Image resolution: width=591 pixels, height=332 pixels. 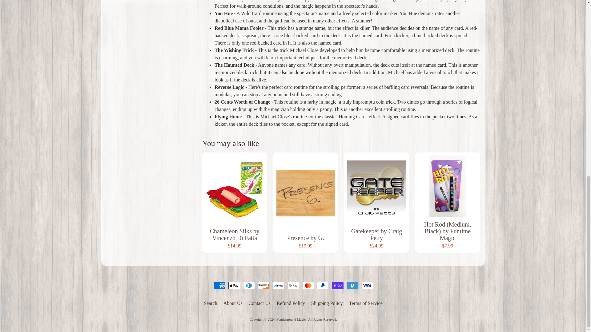 I want to click on Apple Pay, so click(x=234, y=285).